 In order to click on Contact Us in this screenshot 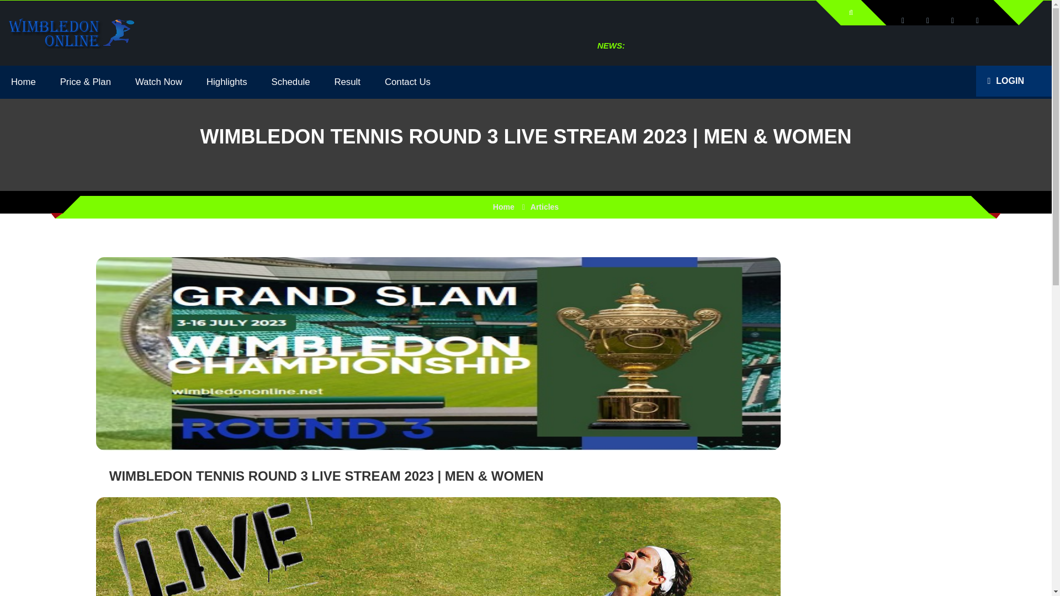, I will do `click(407, 82)`.